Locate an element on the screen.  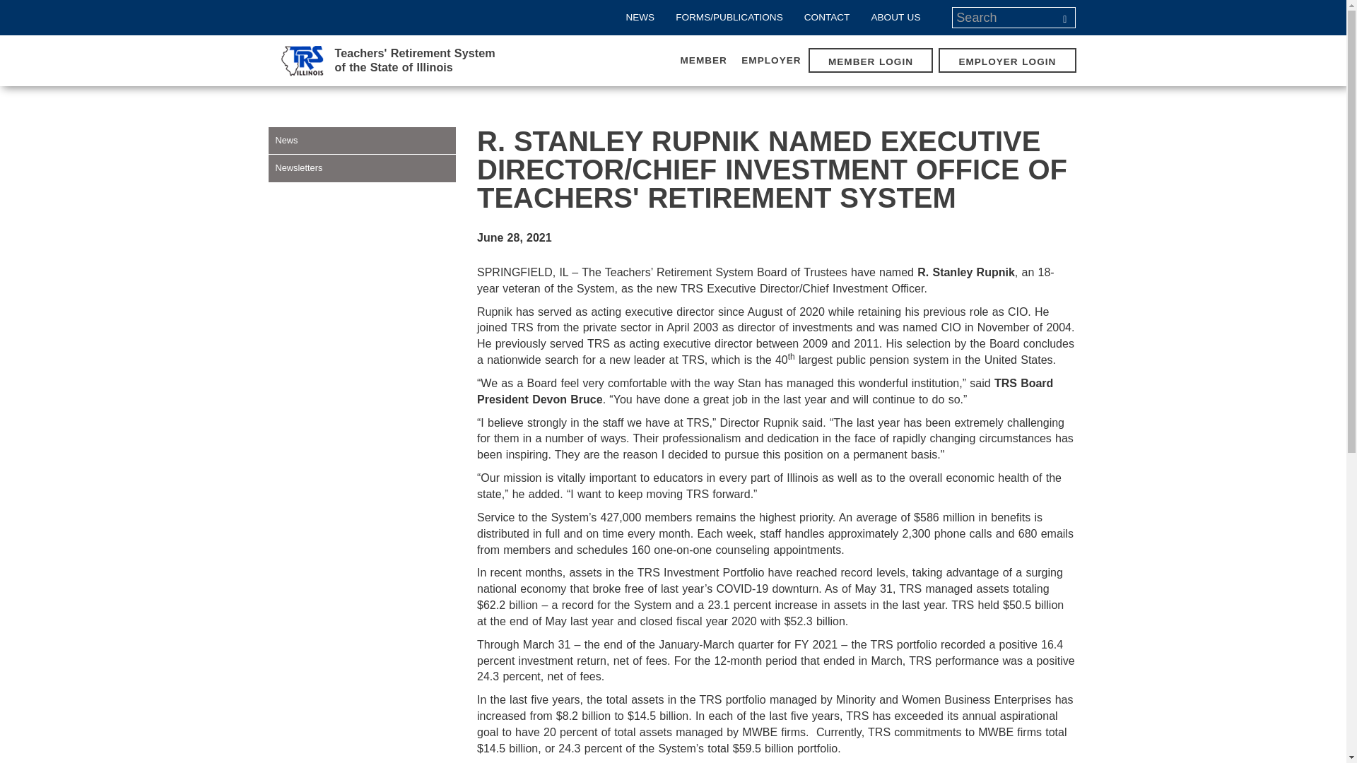
Home is located at coordinates (771, 60).